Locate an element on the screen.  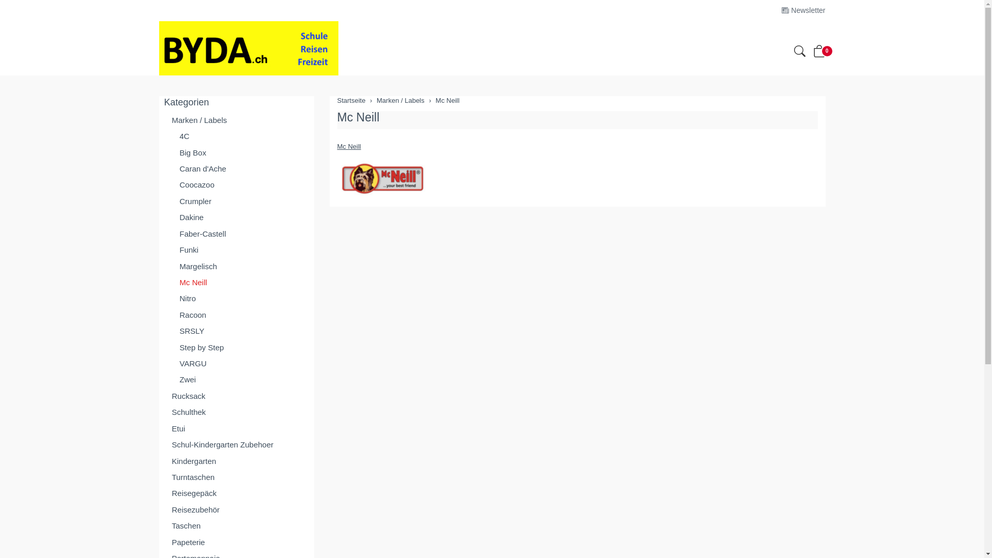
Big Box is located at coordinates (237, 153).